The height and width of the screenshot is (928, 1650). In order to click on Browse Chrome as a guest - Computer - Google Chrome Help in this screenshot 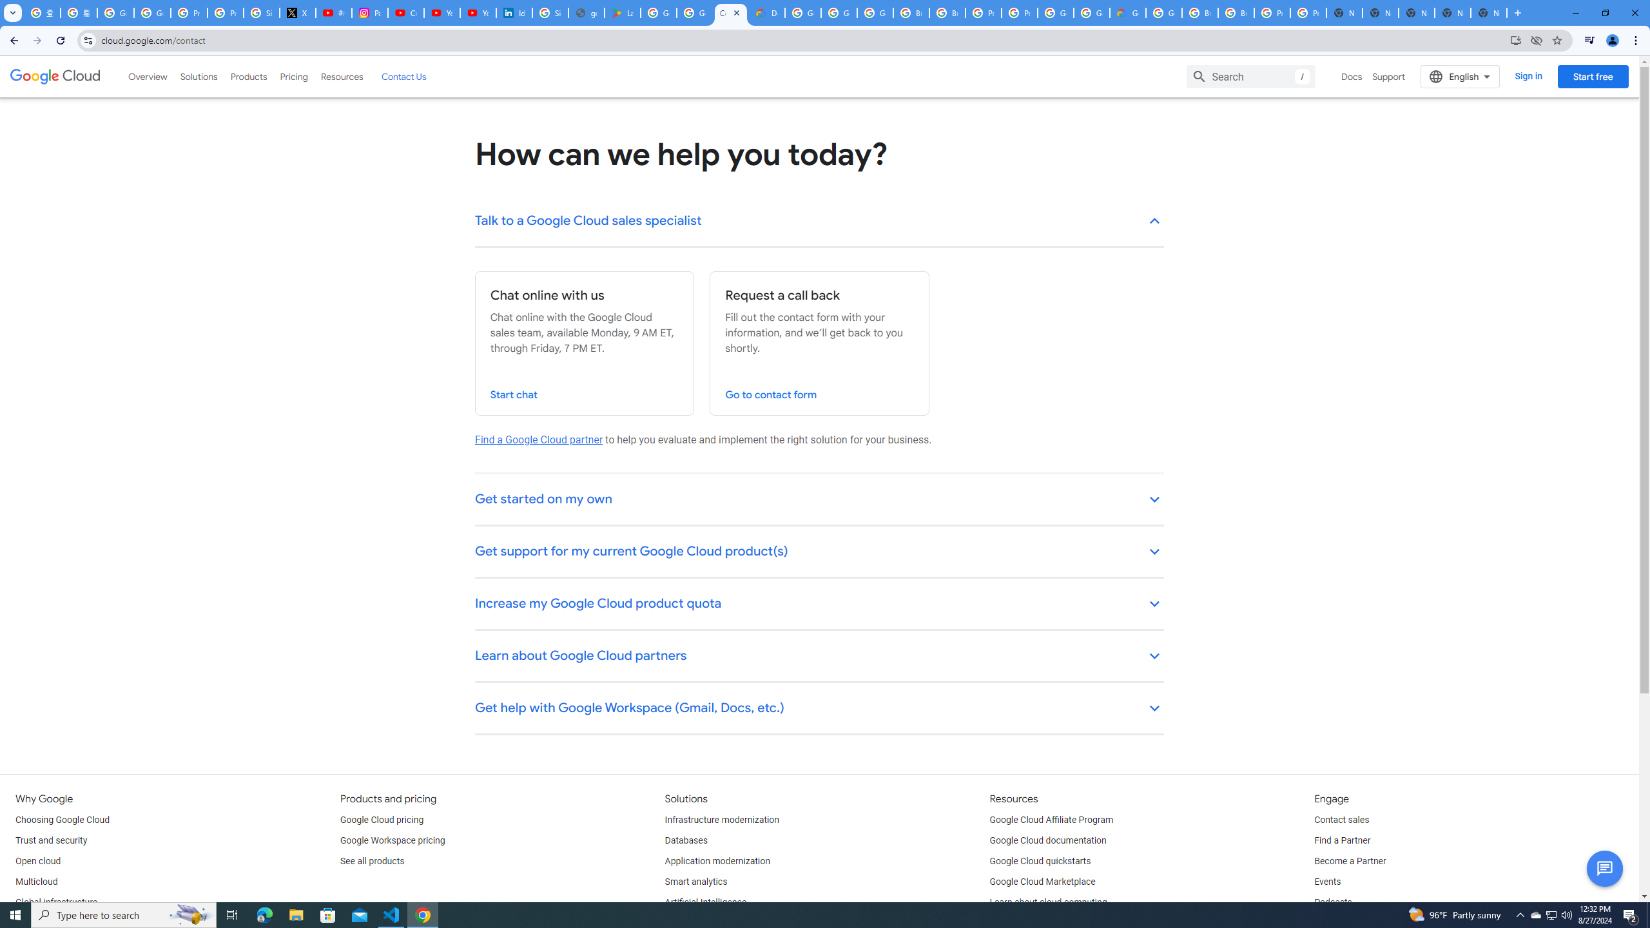, I will do `click(1236, 13)`.